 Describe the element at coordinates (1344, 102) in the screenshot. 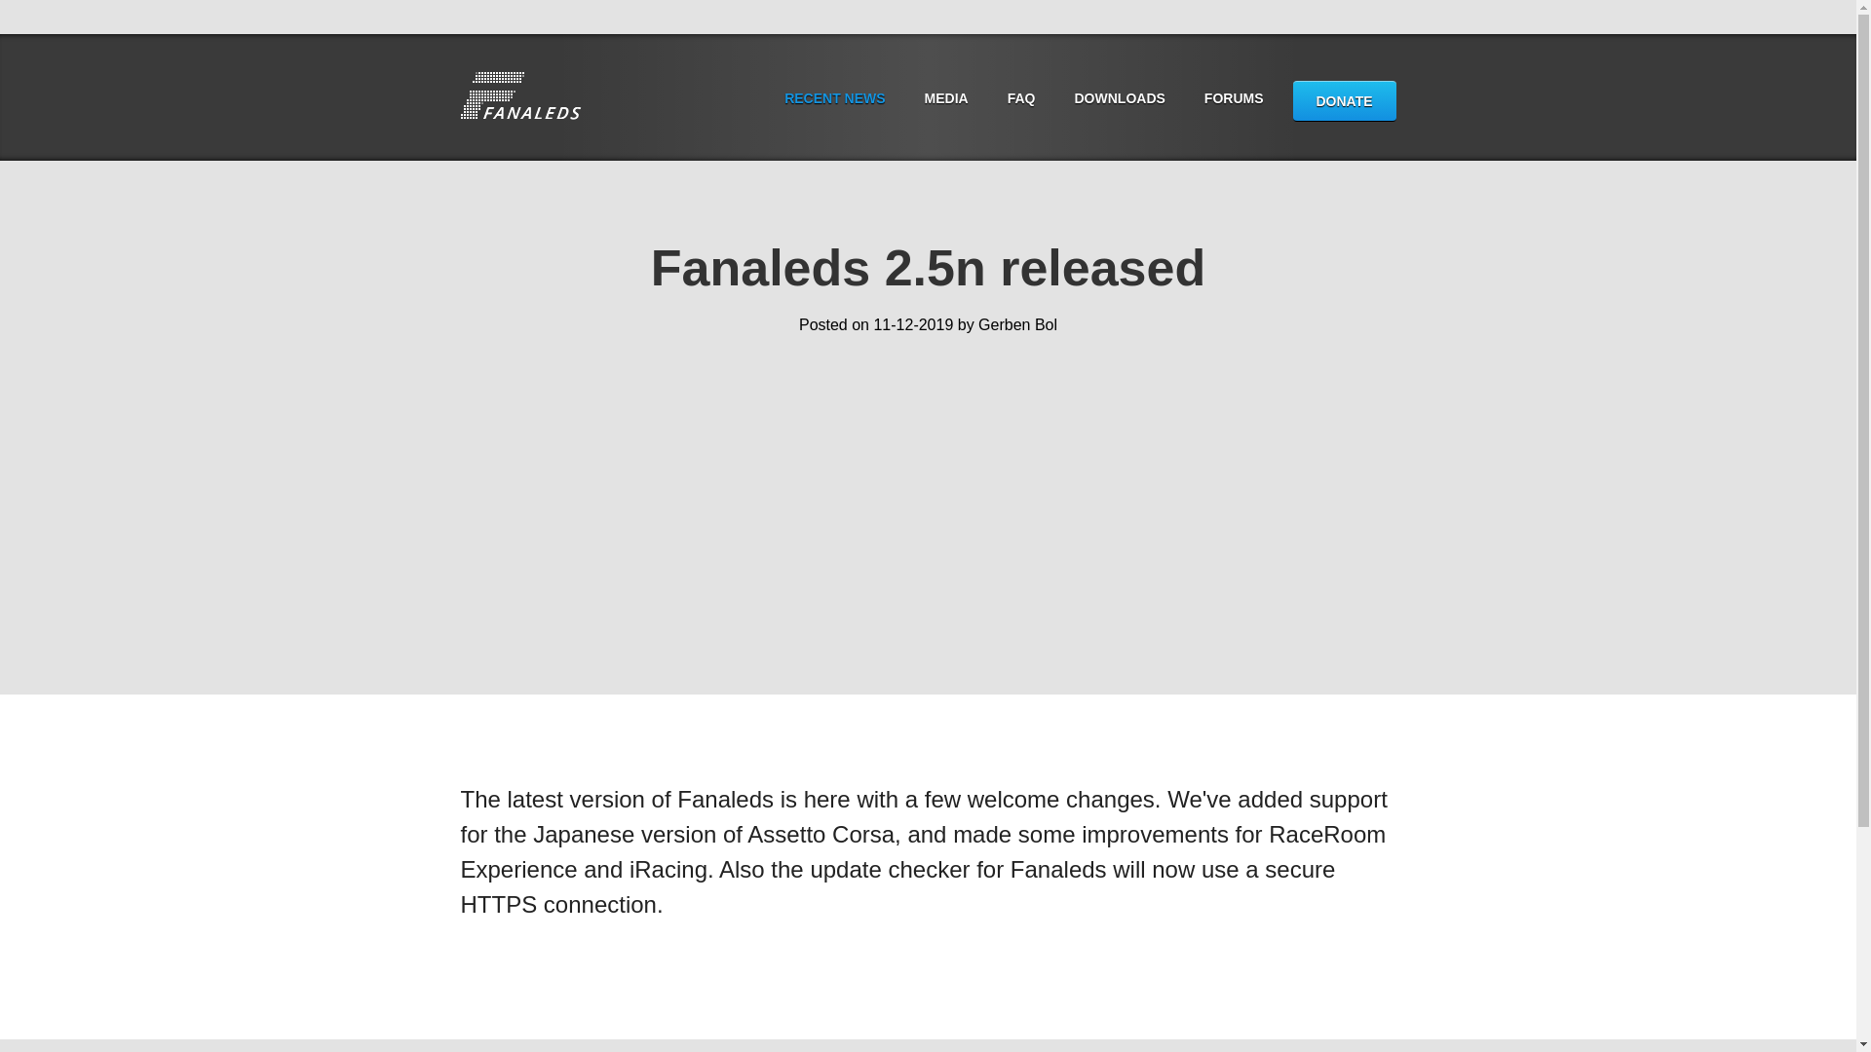

I see `DONATE` at that location.